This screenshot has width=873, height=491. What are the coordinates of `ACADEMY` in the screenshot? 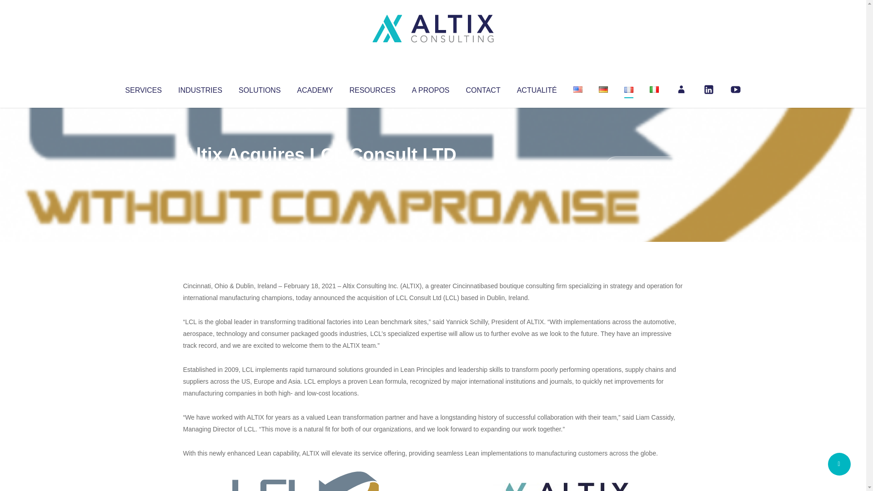 It's located at (315, 88).